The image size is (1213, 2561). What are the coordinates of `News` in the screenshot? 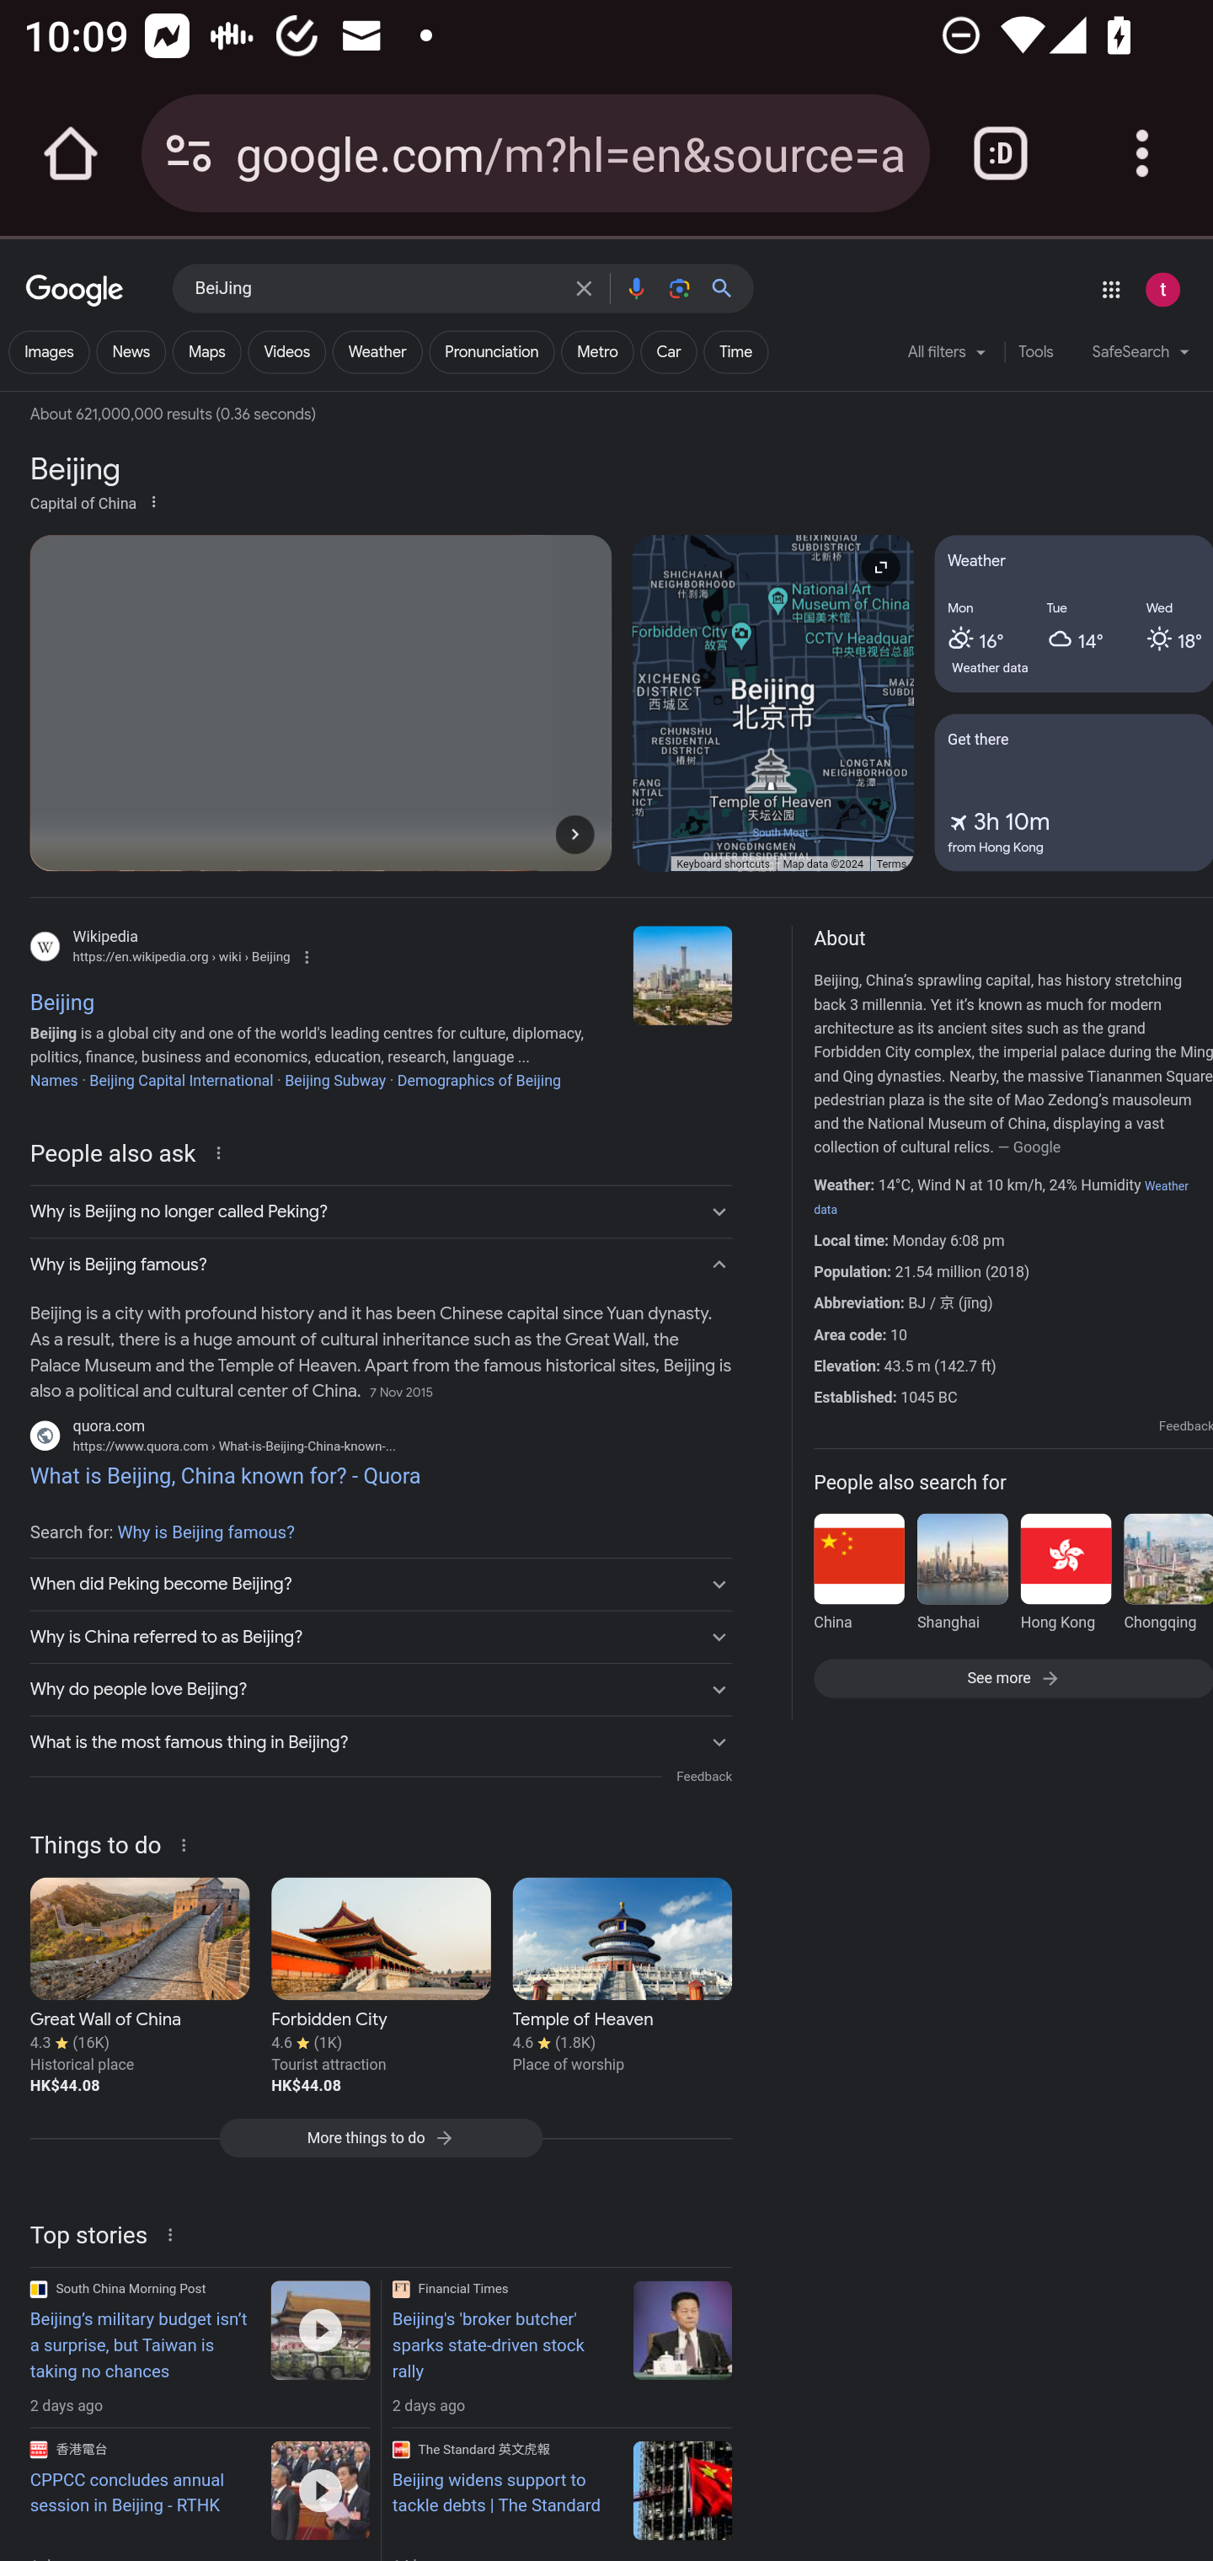 It's located at (131, 352).